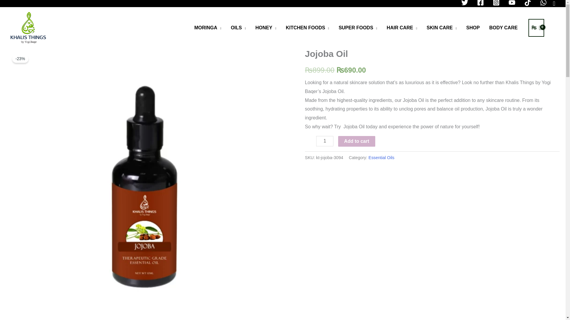 The image size is (570, 320). What do you see at coordinates (325, 141) in the screenshot?
I see `1` at bounding box center [325, 141].